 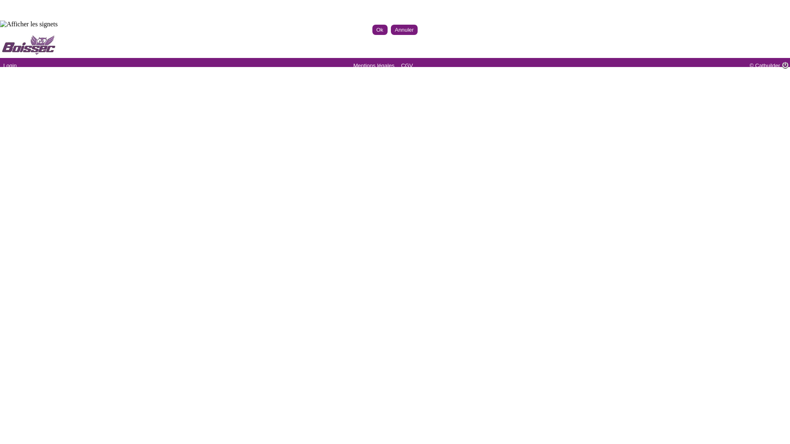 I want to click on CGV, so click(x=407, y=66).